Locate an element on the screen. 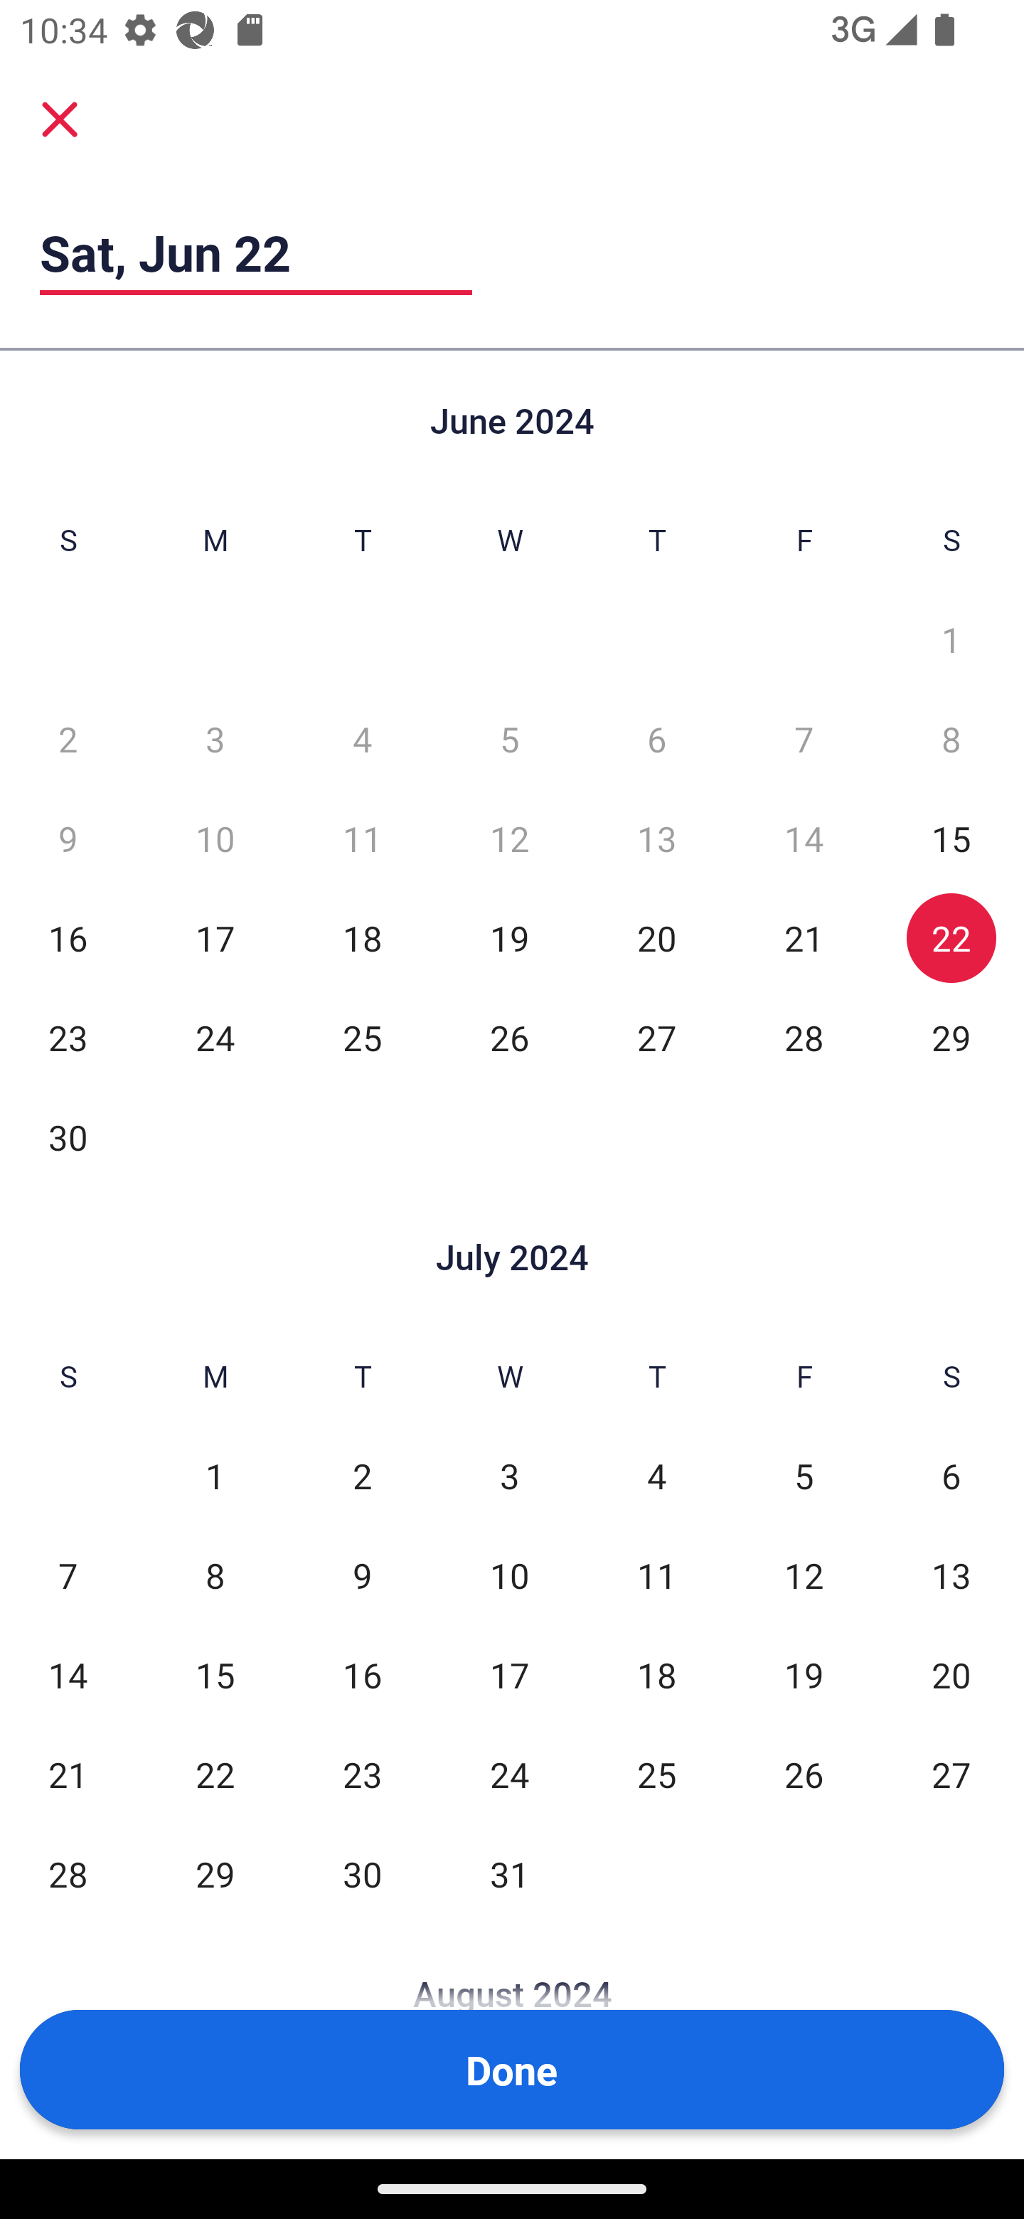  Done Button Done is located at coordinates (512, 2070).